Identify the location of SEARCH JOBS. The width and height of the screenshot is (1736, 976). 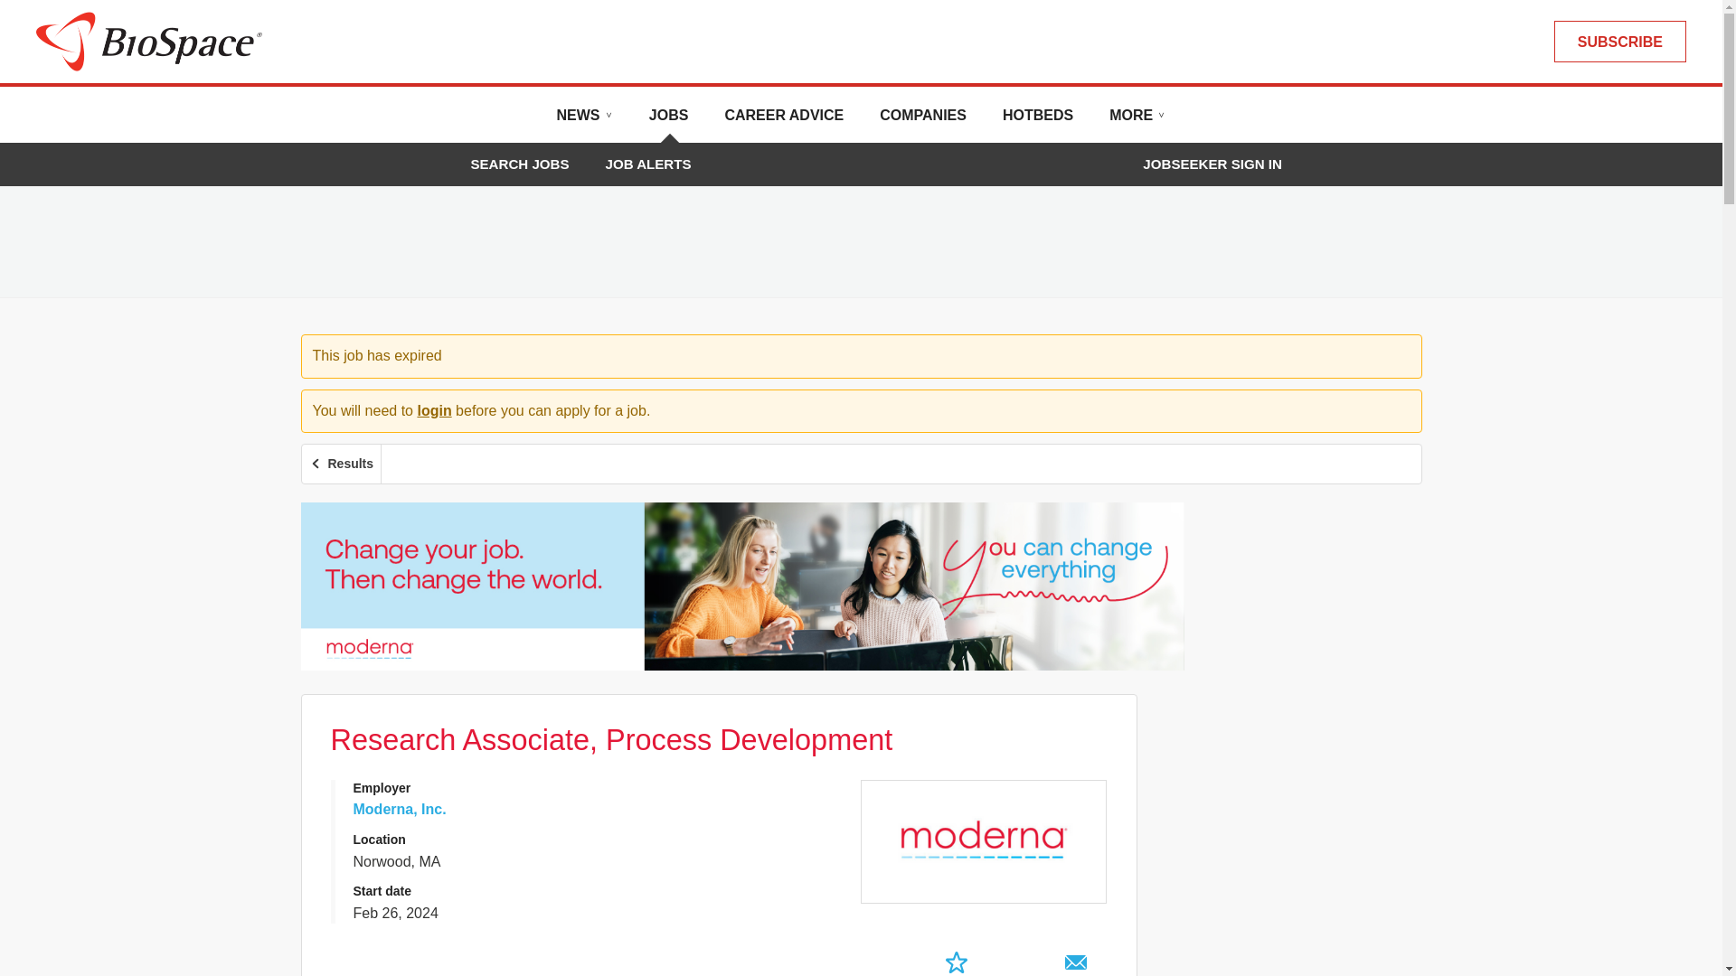
(519, 164).